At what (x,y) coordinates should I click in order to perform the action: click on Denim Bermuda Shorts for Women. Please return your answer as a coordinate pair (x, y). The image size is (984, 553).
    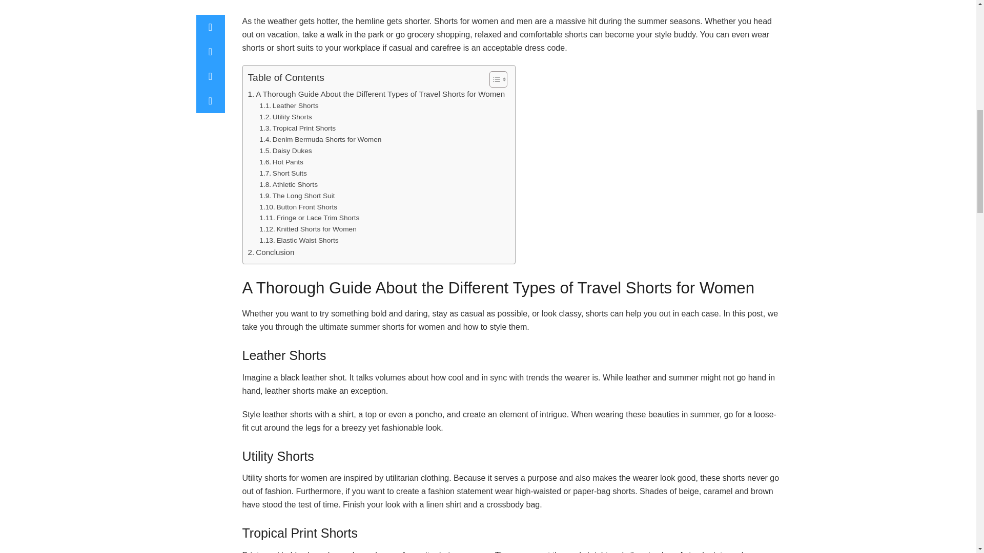
    Looking at the image, I should click on (320, 140).